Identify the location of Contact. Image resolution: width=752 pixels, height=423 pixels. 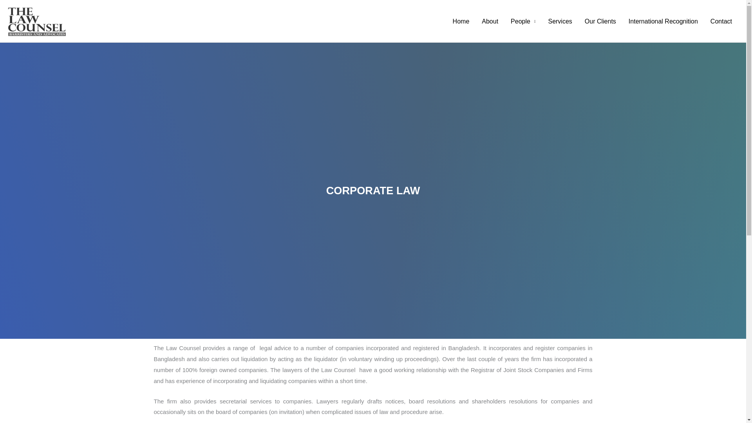
(721, 21).